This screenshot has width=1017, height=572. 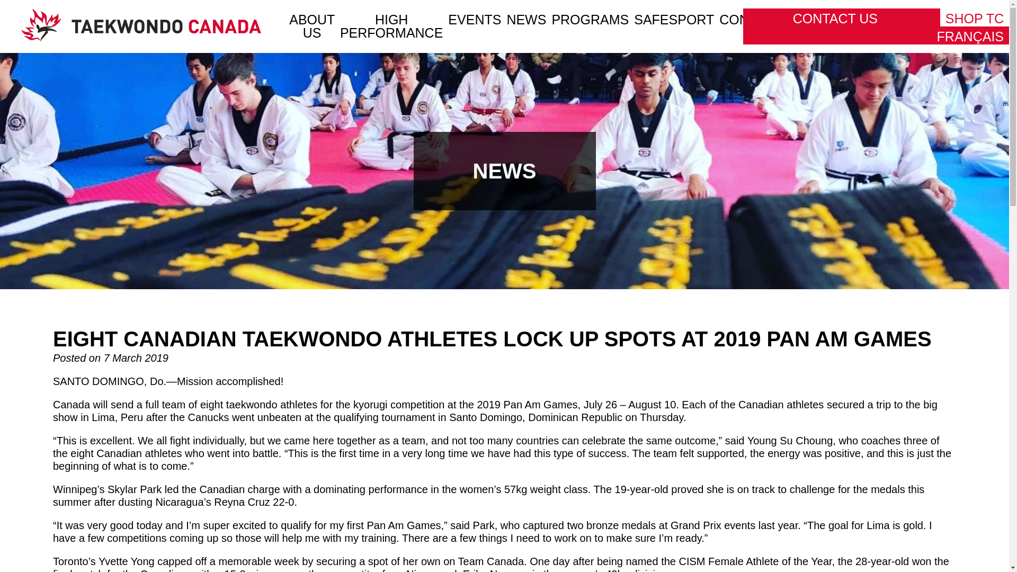 What do you see at coordinates (475, 20) in the screenshot?
I see `EVENTS` at bounding box center [475, 20].